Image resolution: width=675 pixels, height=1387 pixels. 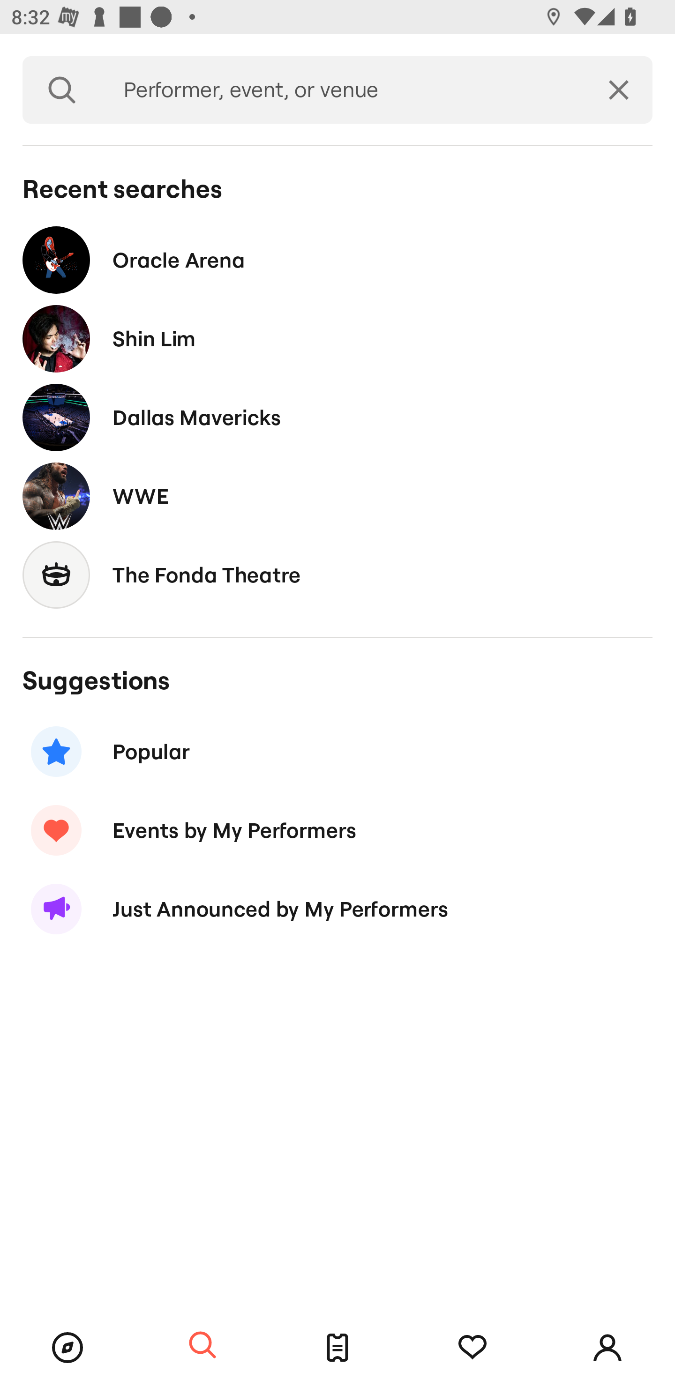 What do you see at coordinates (472, 1348) in the screenshot?
I see `Tracking` at bounding box center [472, 1348].